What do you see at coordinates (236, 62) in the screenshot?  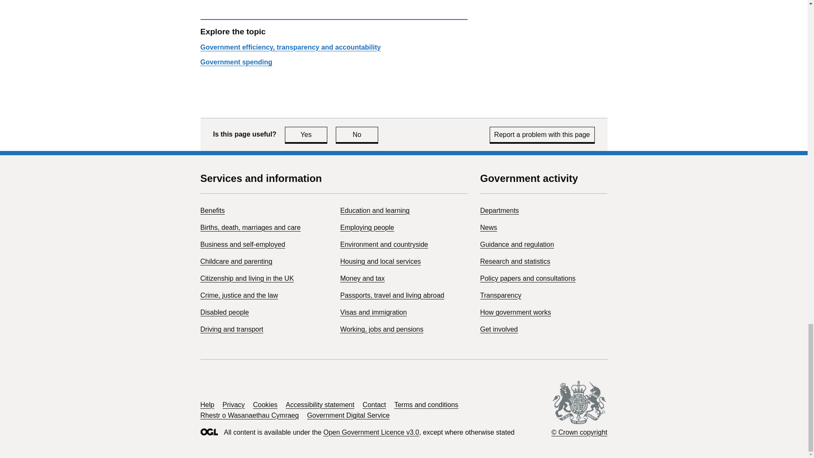 I see `Childcare and parenting` at bounding box center [236, 62].